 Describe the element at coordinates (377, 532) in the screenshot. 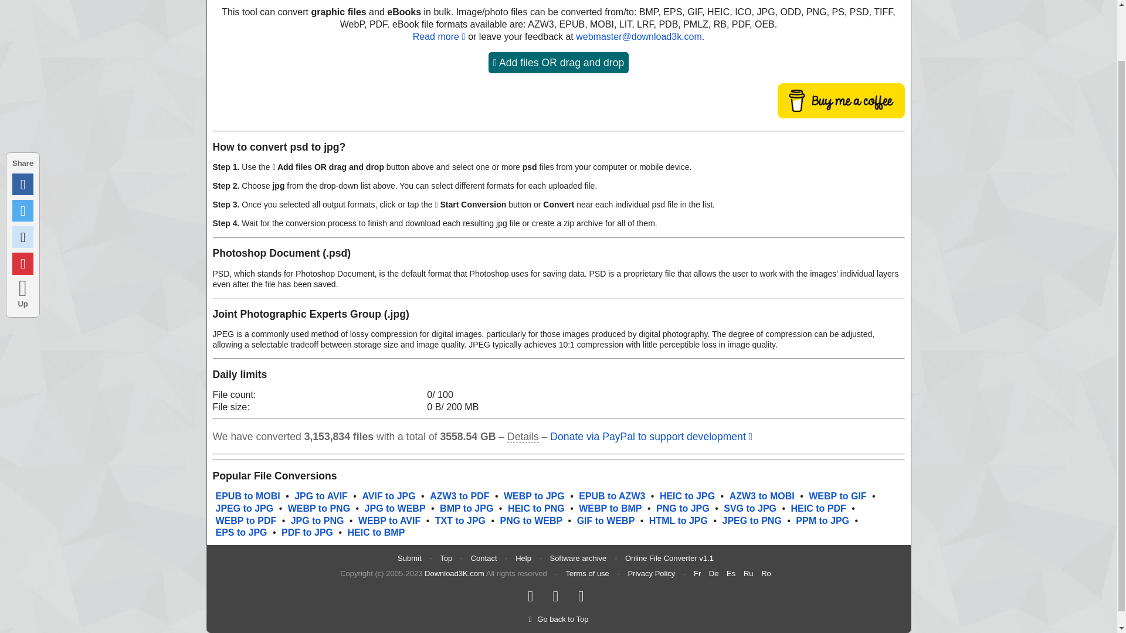

I see `HEIC to BMP` at that location.